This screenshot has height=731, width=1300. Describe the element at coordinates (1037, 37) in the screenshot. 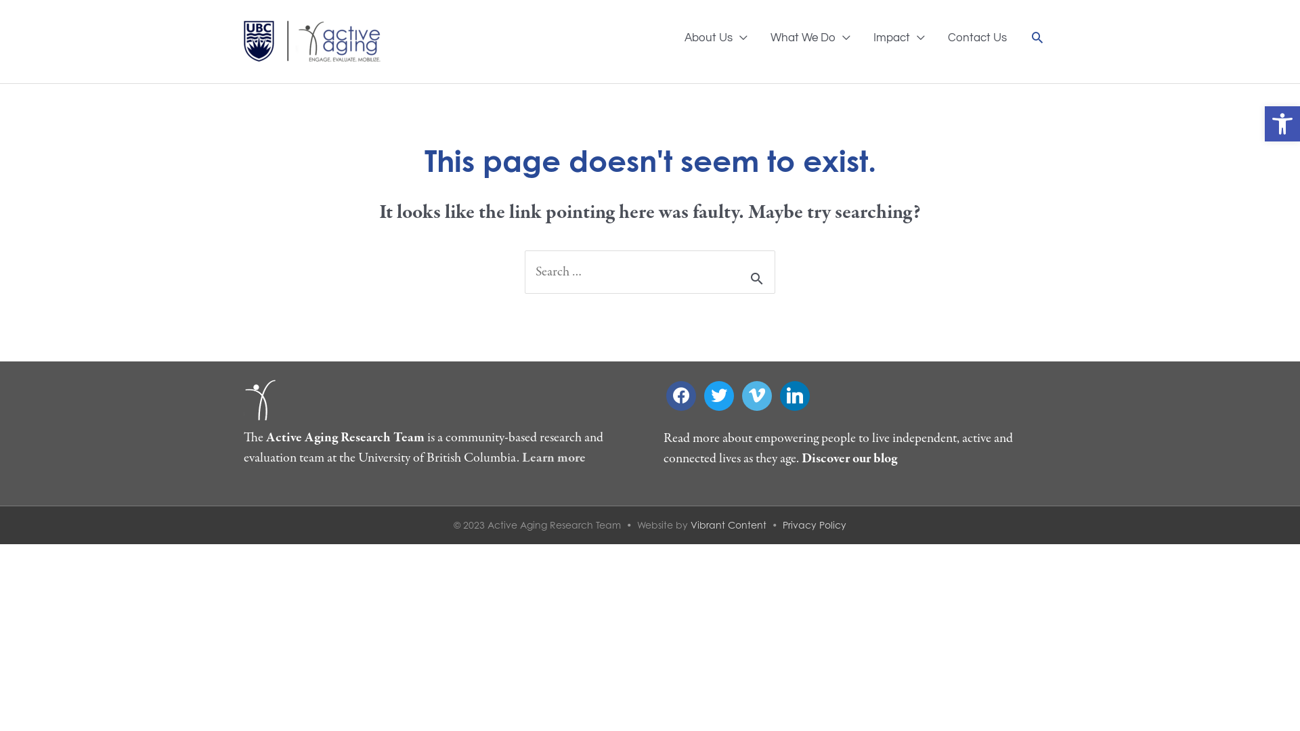

I see `Search` at that location.